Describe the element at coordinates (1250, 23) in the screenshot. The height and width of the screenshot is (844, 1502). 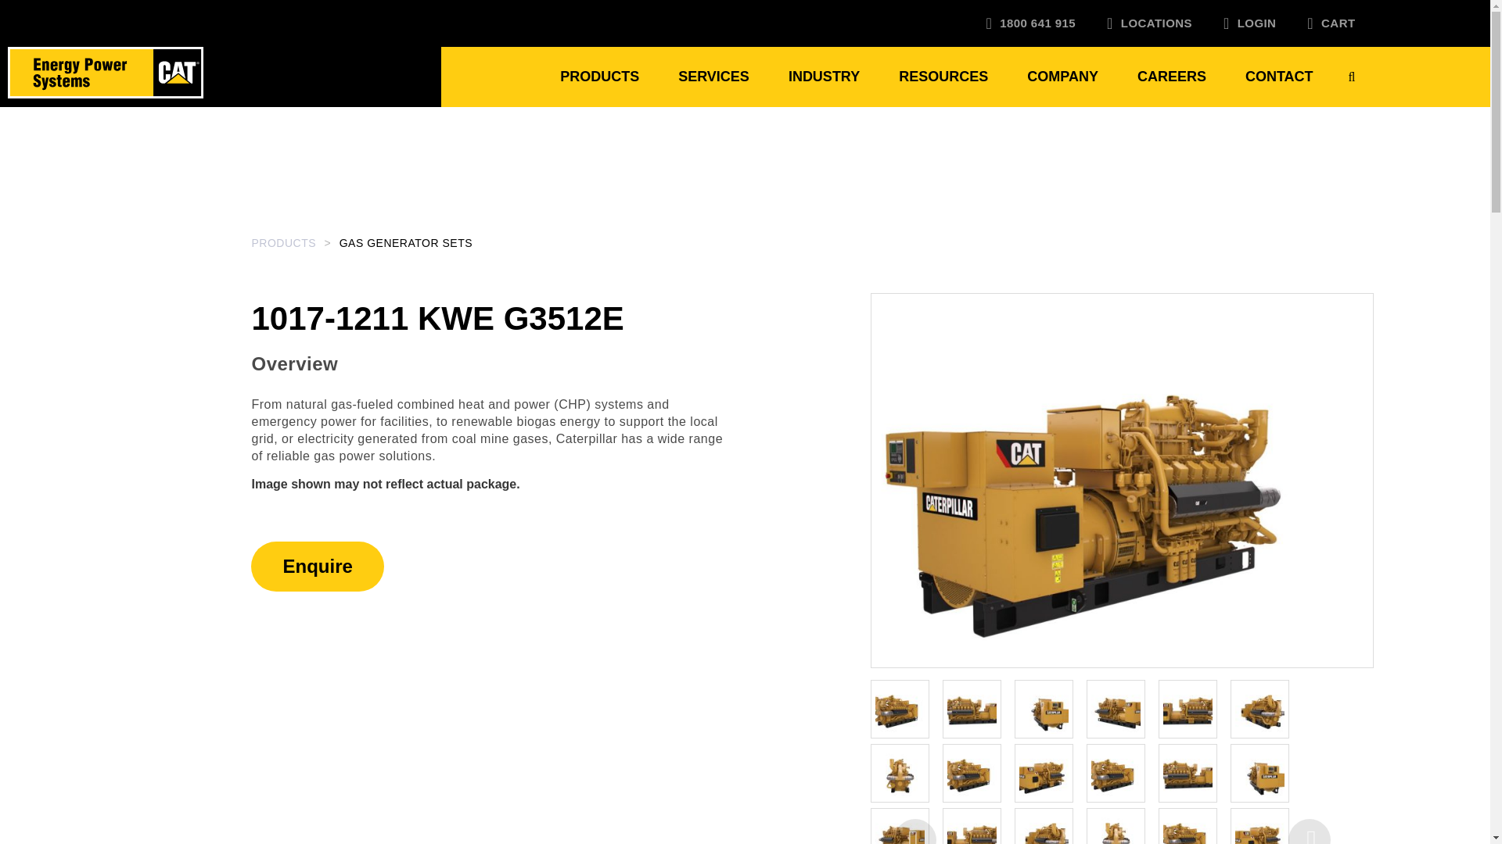
I see `LOGIN` at that location.